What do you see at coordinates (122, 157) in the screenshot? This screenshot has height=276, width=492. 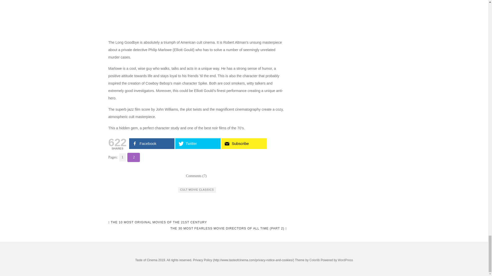 I see `1` at bounding box center [122, 157].